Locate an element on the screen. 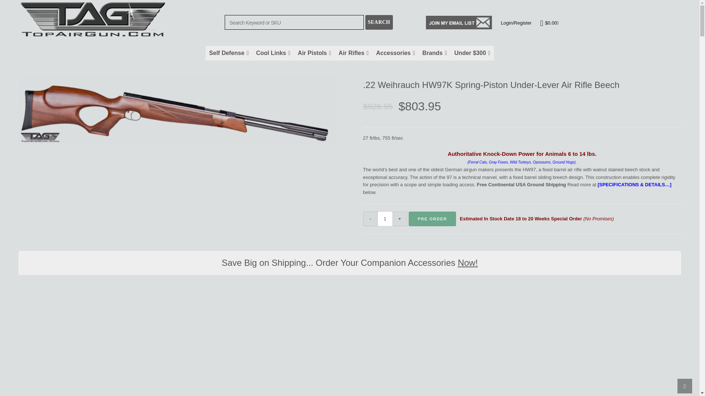 This screenshot has height=396, width=705. Qty is located at coordinates (385, 219).